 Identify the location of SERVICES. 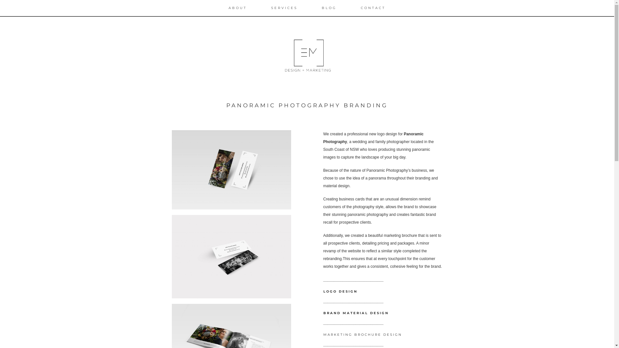
(284, 8).